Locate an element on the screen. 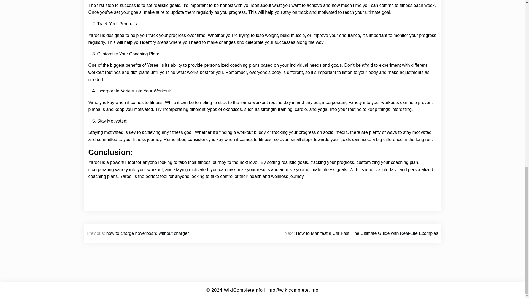  Previous: how to charge hoverboard without charger is located at coordinates (138, 233).